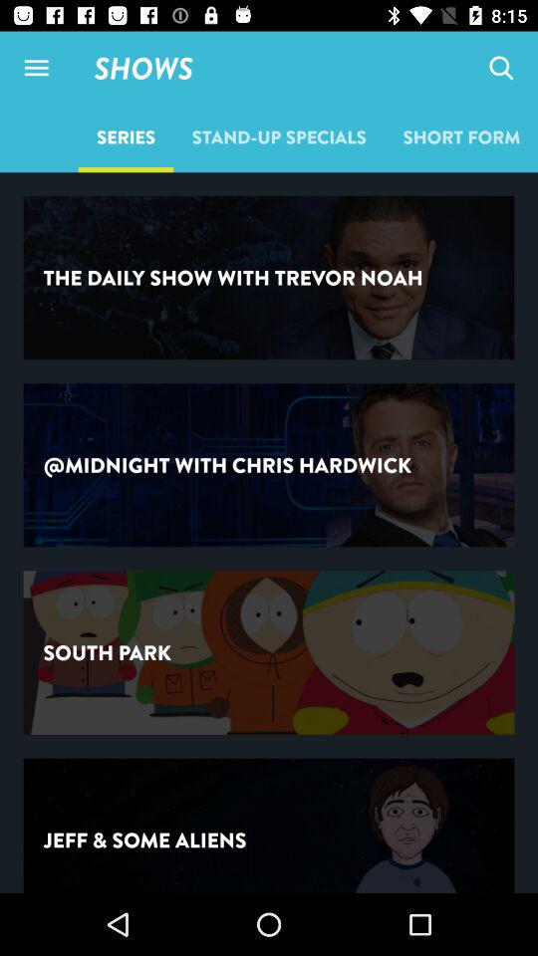  Describe the element at coordinates (36, 68) in the screenshot. I see `open/close menu` at that location.